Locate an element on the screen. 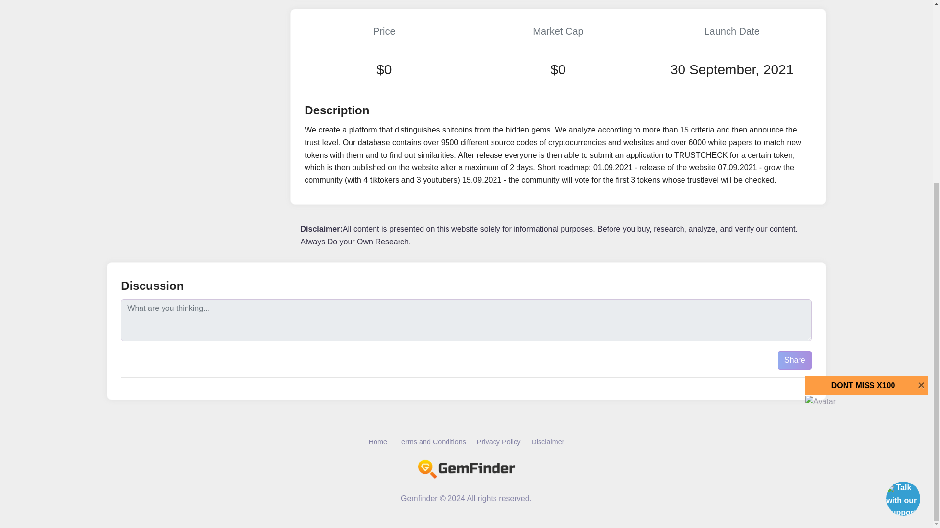  Terms and Conditions is located at coordinates (432, 442).